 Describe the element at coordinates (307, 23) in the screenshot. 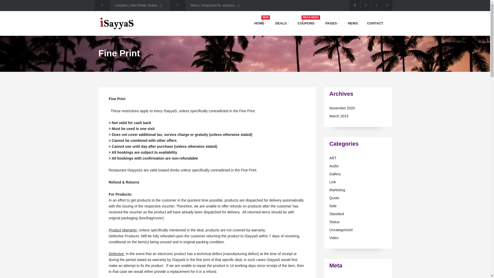

I see `Gallery` at that location.